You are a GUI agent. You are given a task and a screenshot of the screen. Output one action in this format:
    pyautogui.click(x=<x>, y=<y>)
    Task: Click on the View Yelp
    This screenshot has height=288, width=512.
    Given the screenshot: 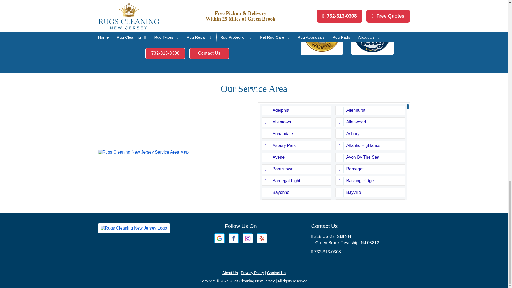 What is the action you would take?
    pyautogui.click(x=262, y=238)
    